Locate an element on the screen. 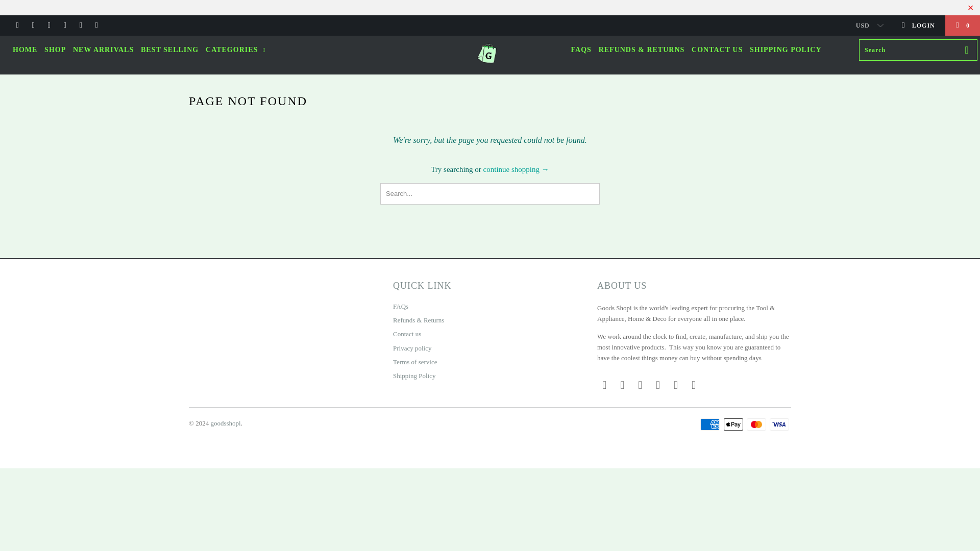  goodsshopi on Twitter is located at coordinates (17, 26).